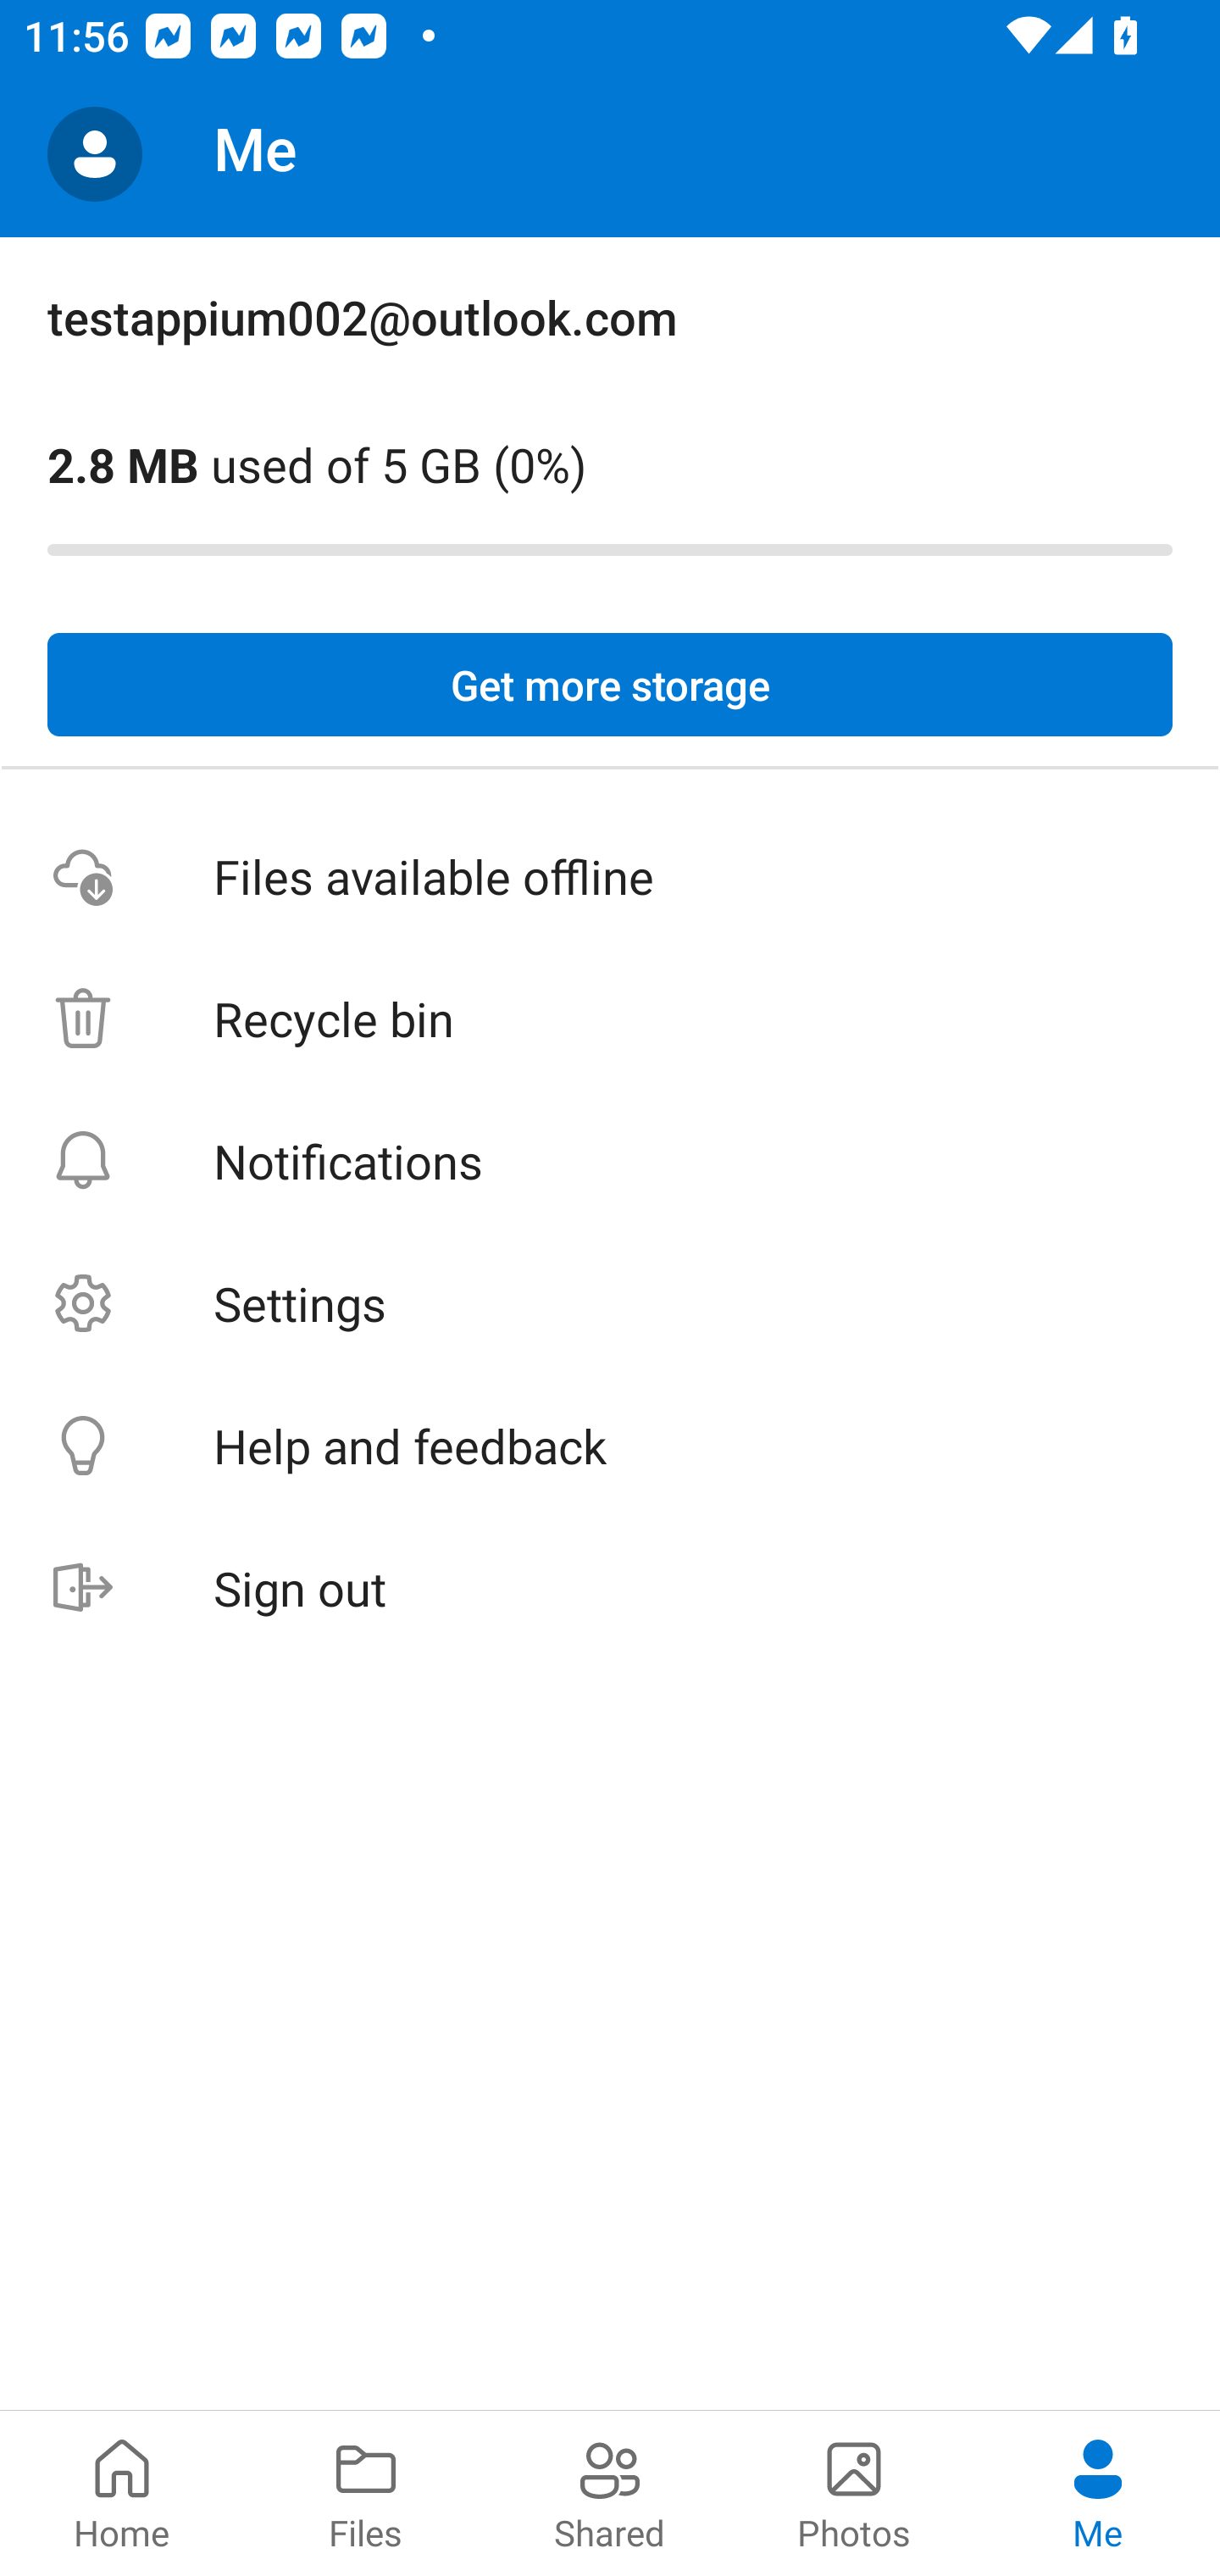  Describe the element at coordinates (610, 1446) in the screenshot. I see `Help and feedback` at that location.